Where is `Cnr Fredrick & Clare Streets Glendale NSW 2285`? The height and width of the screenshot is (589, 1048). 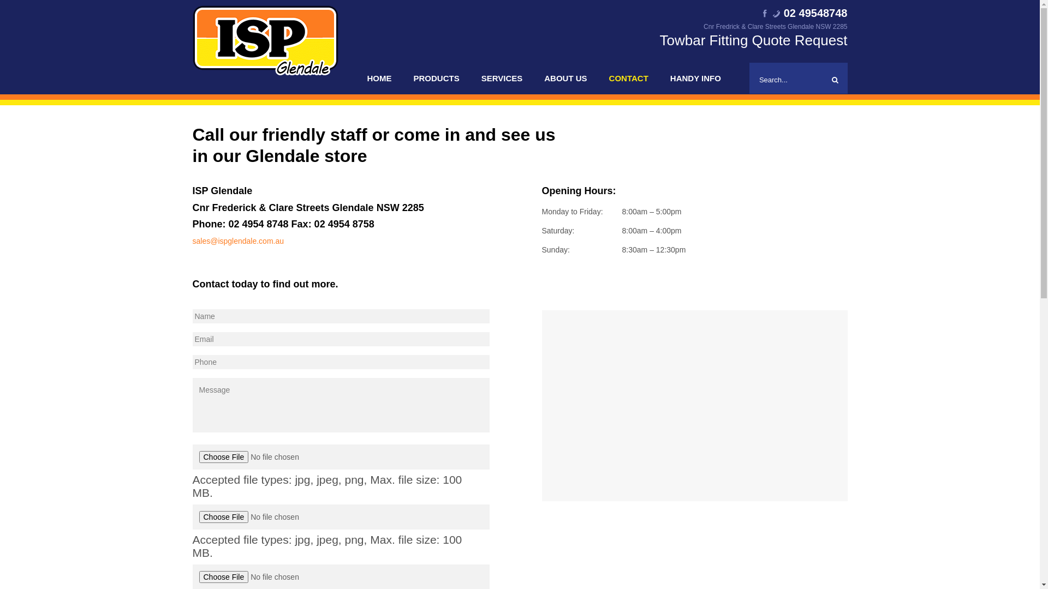 Cnr Fredrick & Clare Streets Glendale NSW 2285 is located at coordinates (754, 27).